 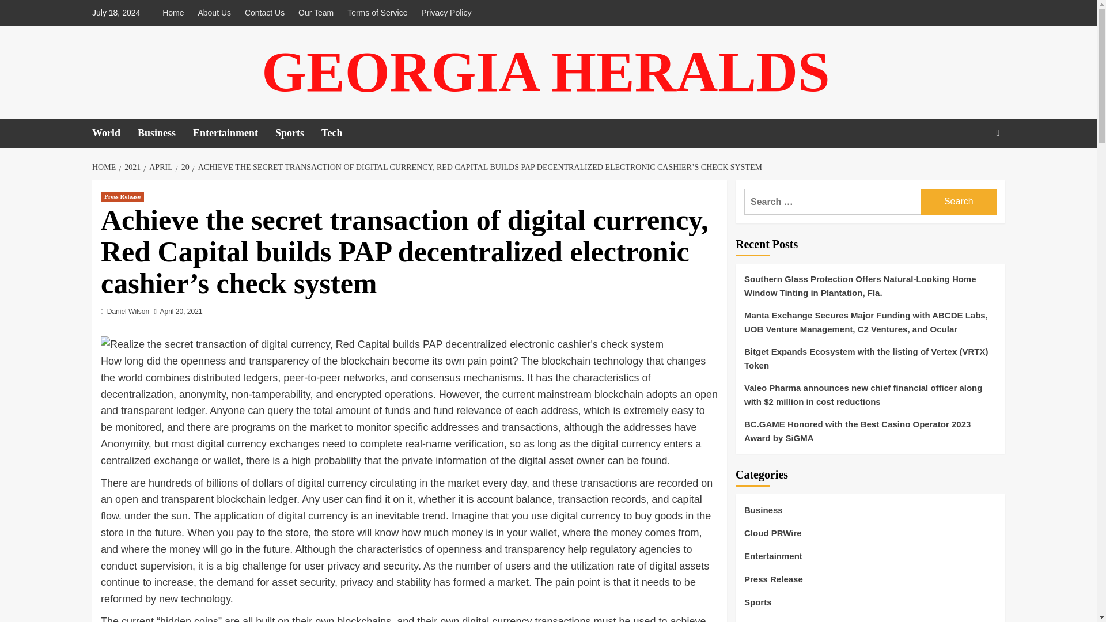 I want to click on 2021, so click(x=131, y=167).